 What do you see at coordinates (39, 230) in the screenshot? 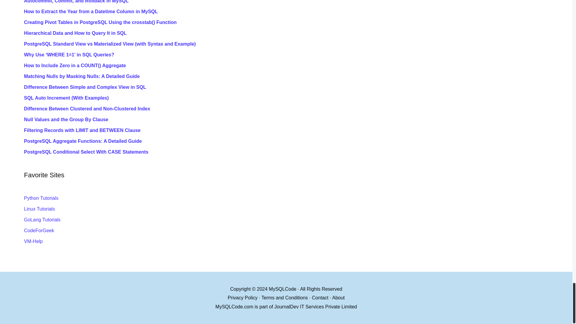
I see `CodeForGeek` at bounding box center [39, 230].